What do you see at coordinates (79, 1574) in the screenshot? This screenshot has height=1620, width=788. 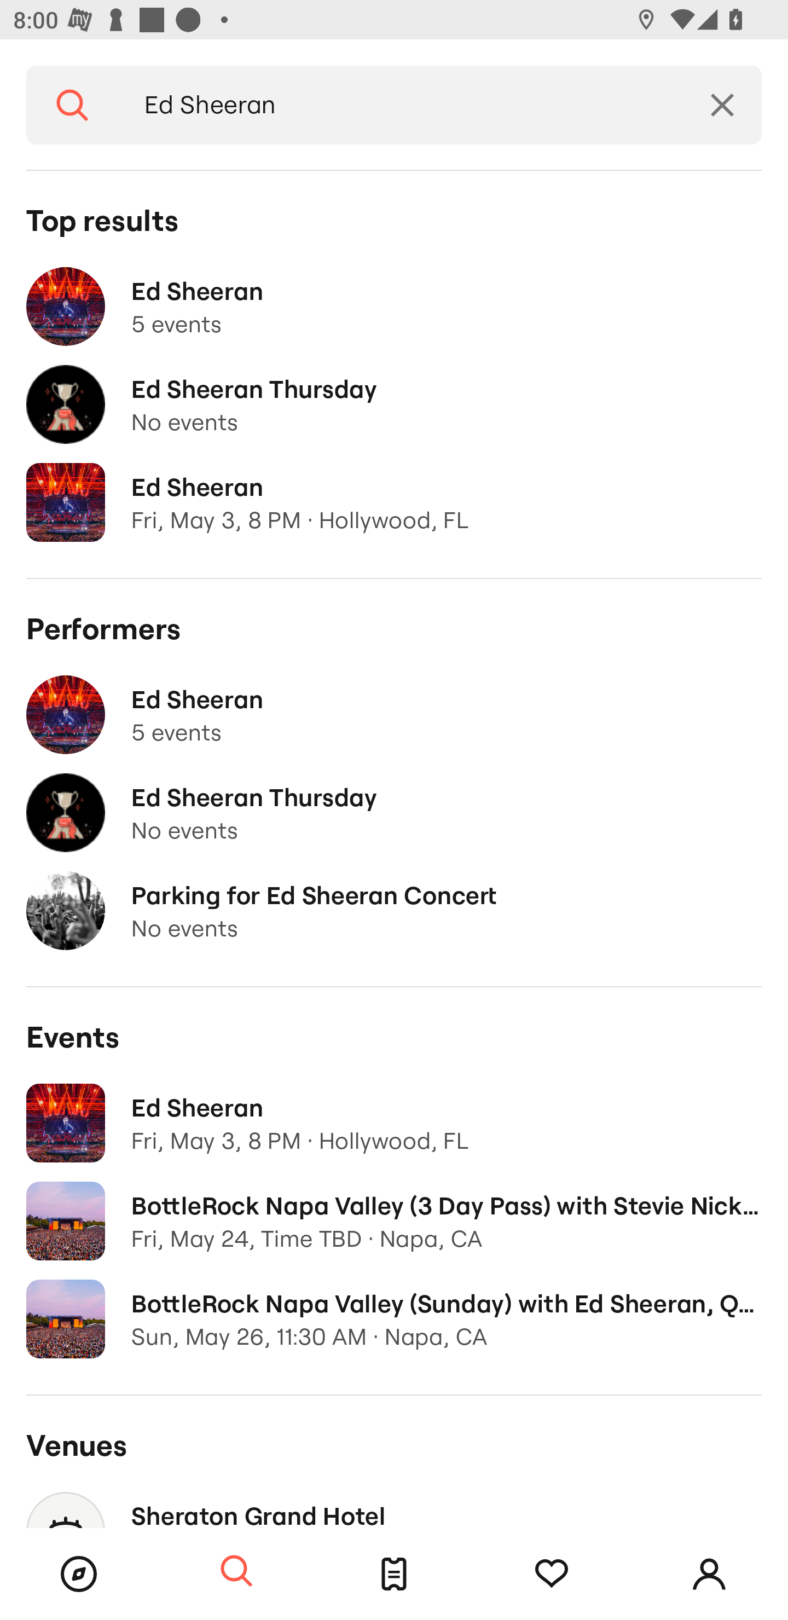 I see `Browse` at bounding box center [79, 1574].